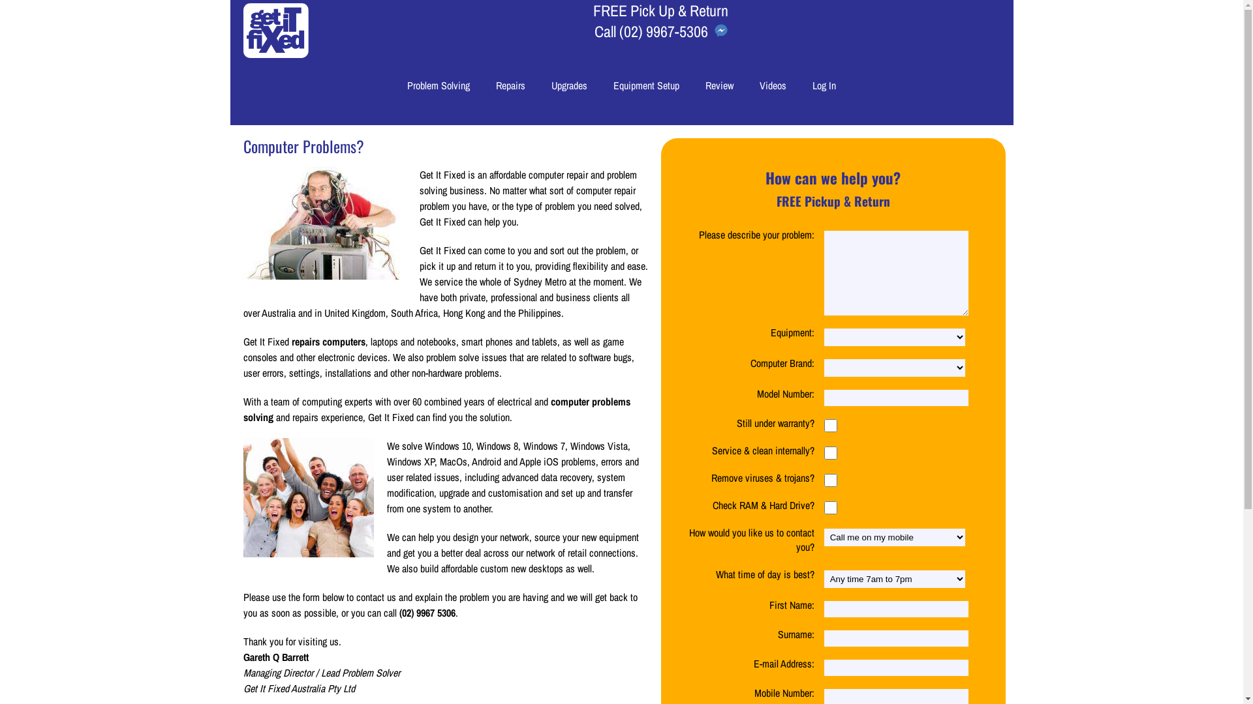  Describe the element at coordinates (569, 85) in the screenshot. I see `Upgrades` at that location.